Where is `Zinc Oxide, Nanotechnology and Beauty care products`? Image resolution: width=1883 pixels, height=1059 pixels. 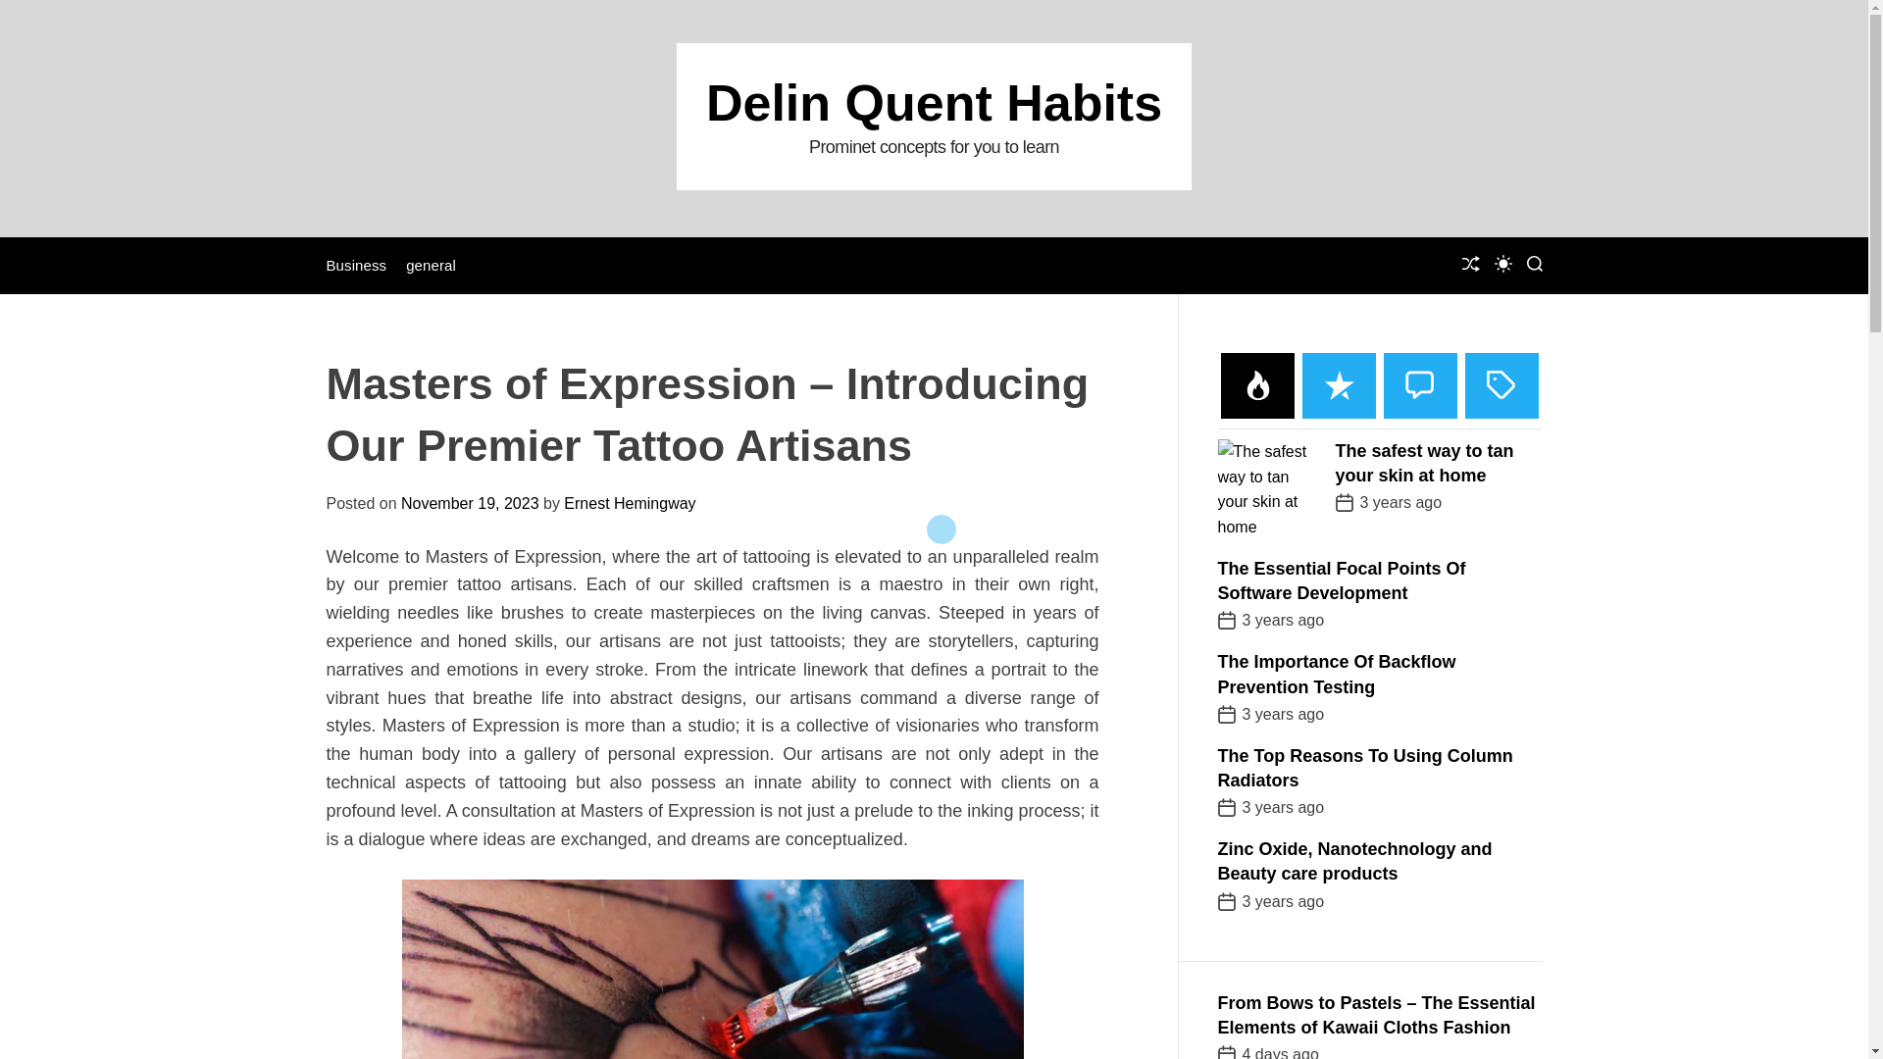
Zinc Oxide, Nanotechnology and Beauty care products is located at coordinates (1355, 861).